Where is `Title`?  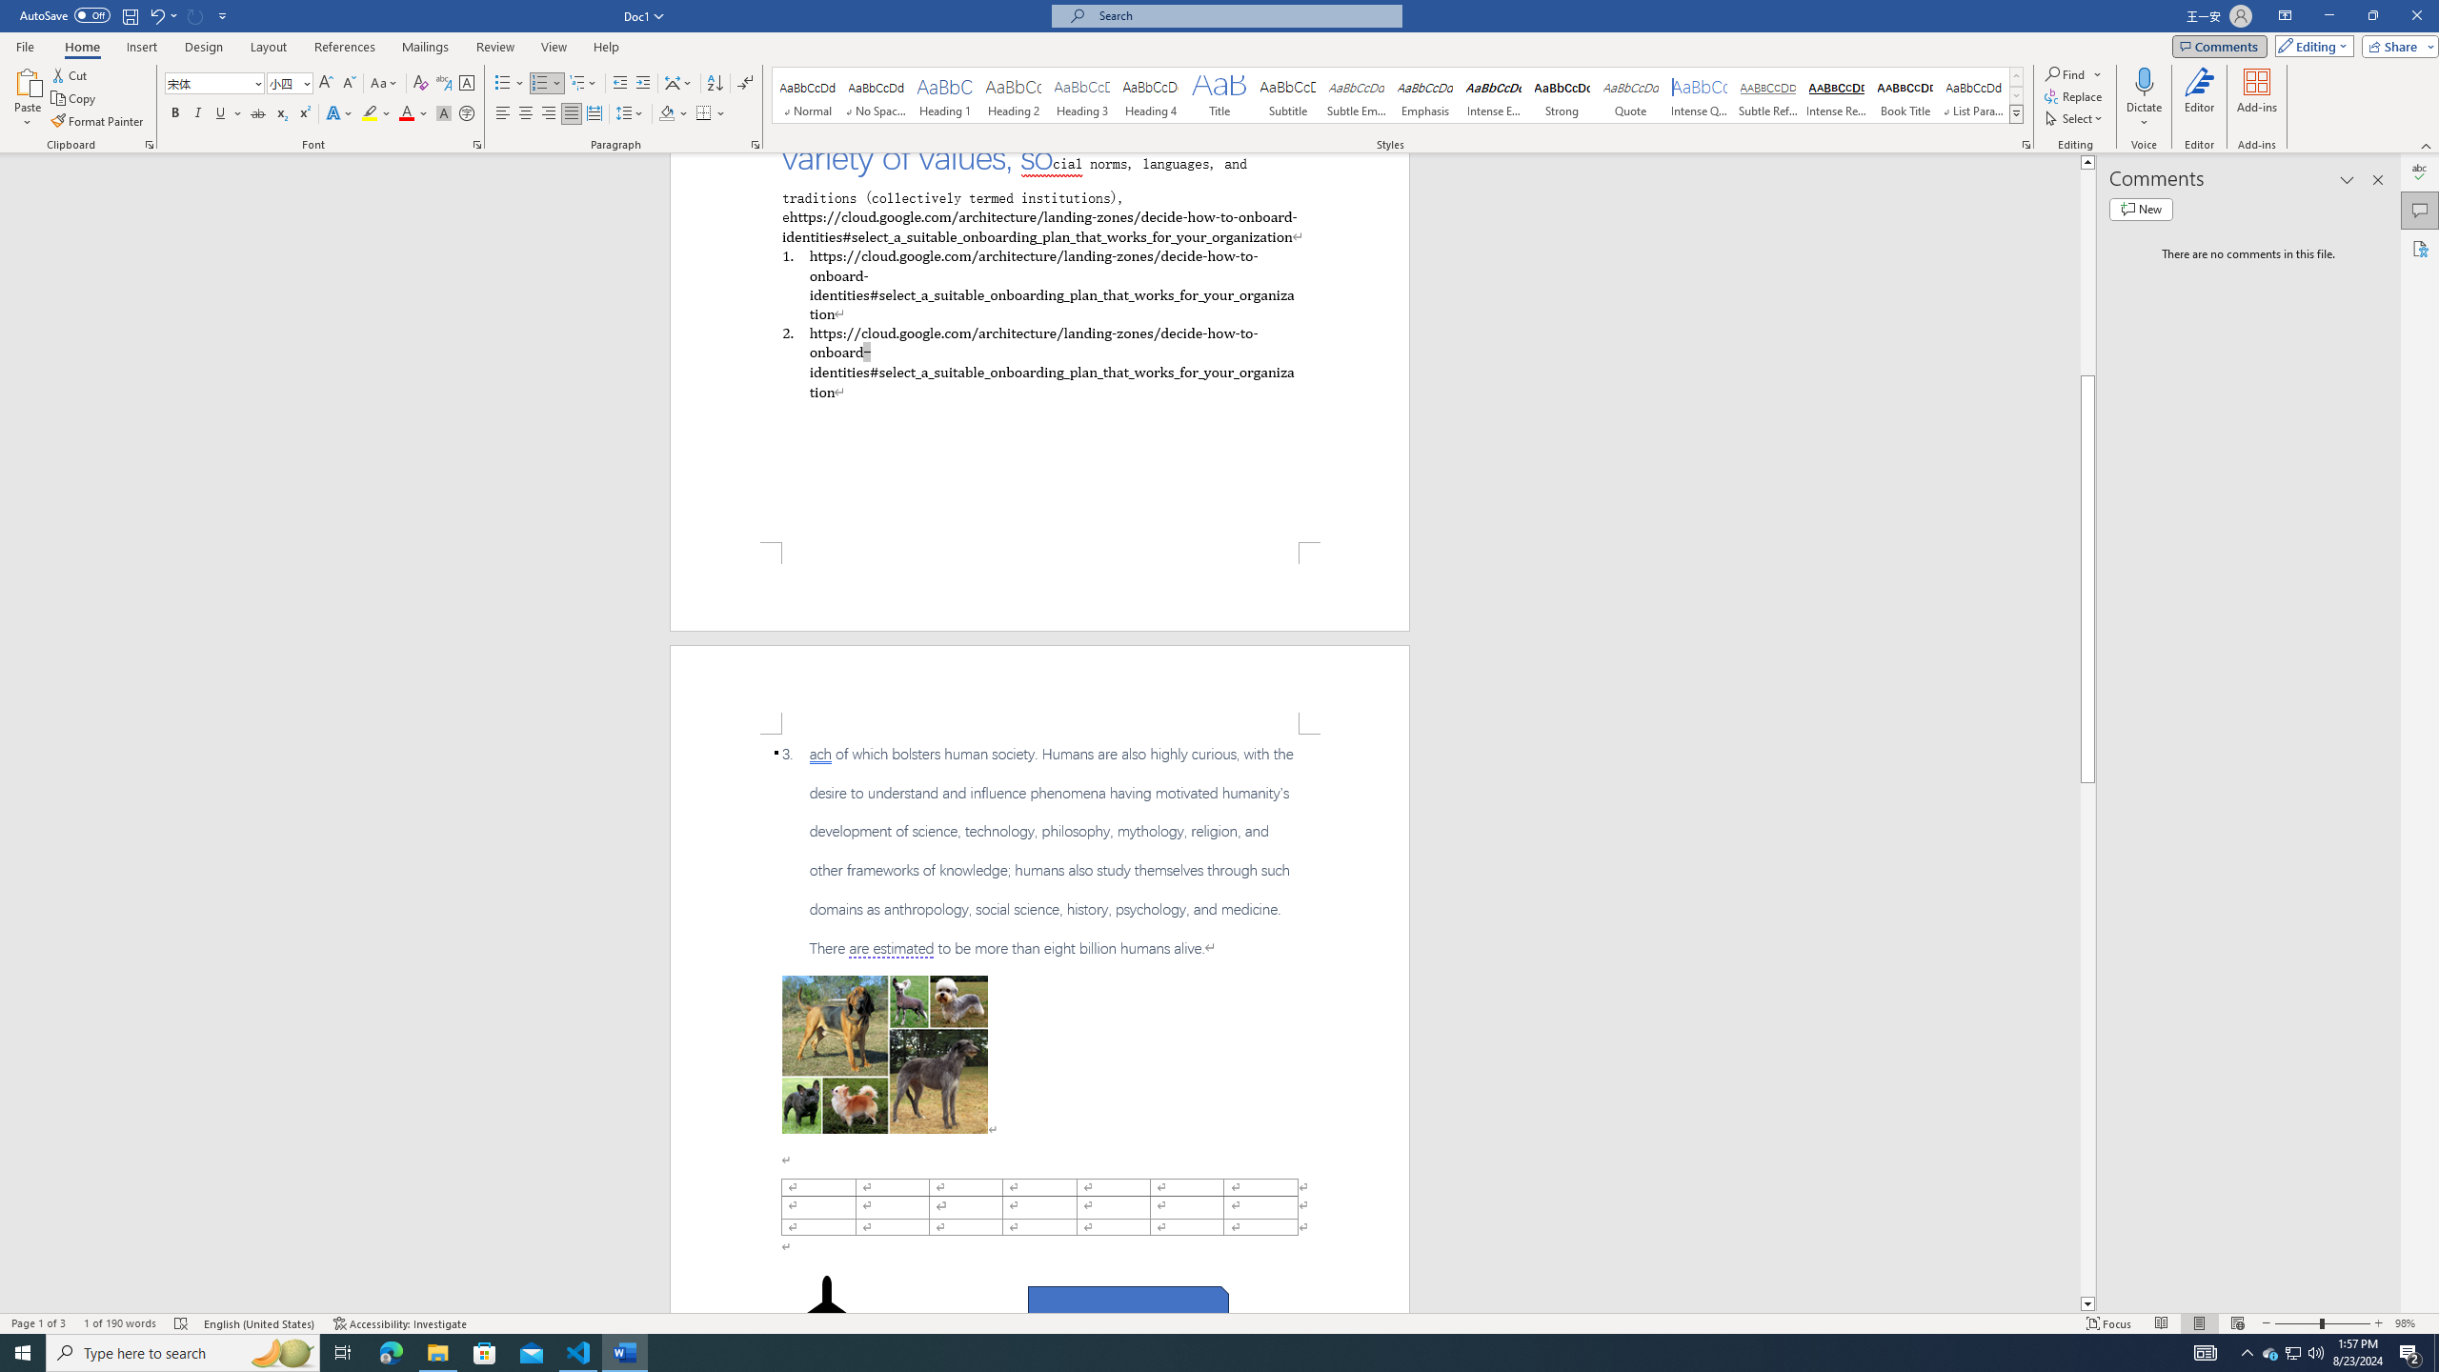 Title is located at coordinates (1219, 95).